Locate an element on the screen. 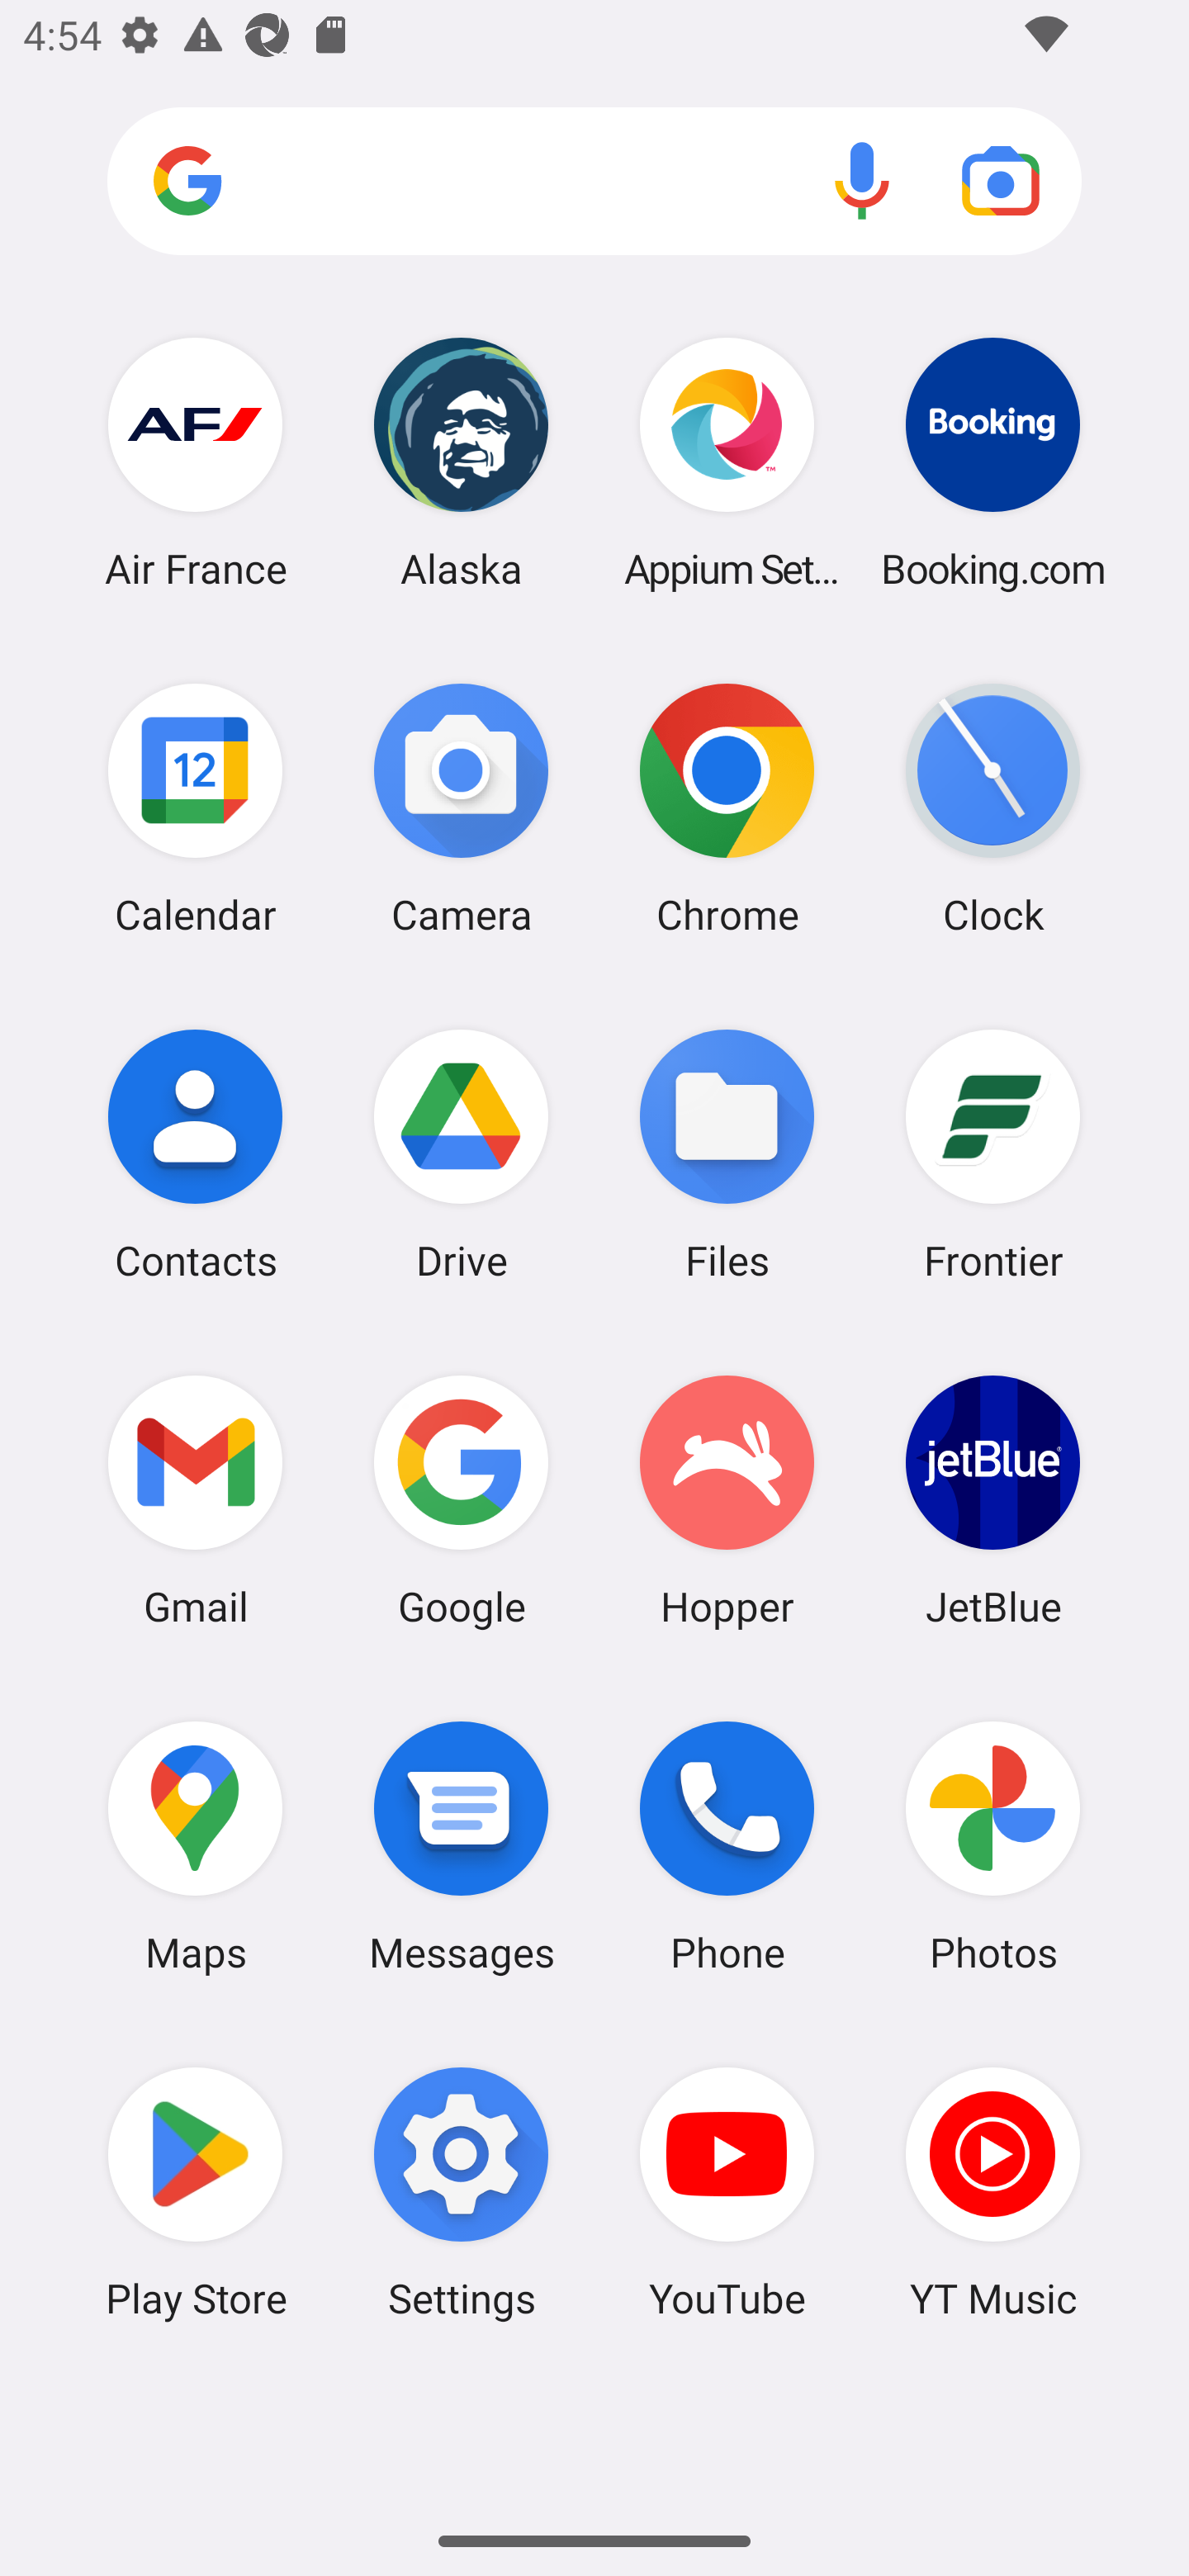  Messages is located at coordinates (461, 1847).